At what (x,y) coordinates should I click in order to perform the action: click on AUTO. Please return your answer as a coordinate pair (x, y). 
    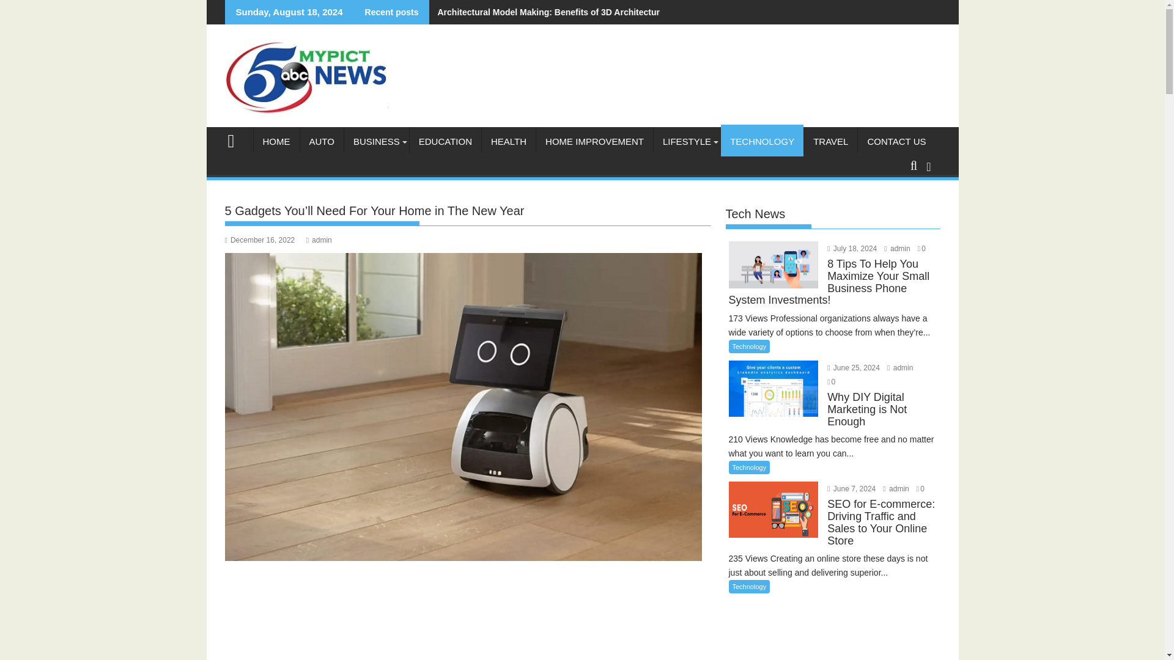
    Looking at the image, I should click on (320, 142).